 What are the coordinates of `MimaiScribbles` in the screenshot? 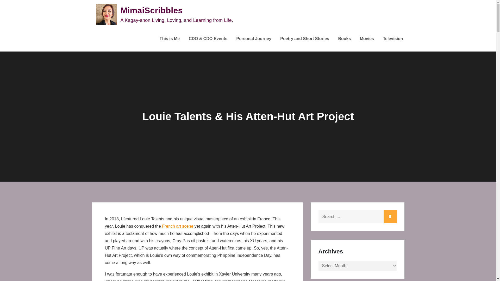 It's located at (151, 10).